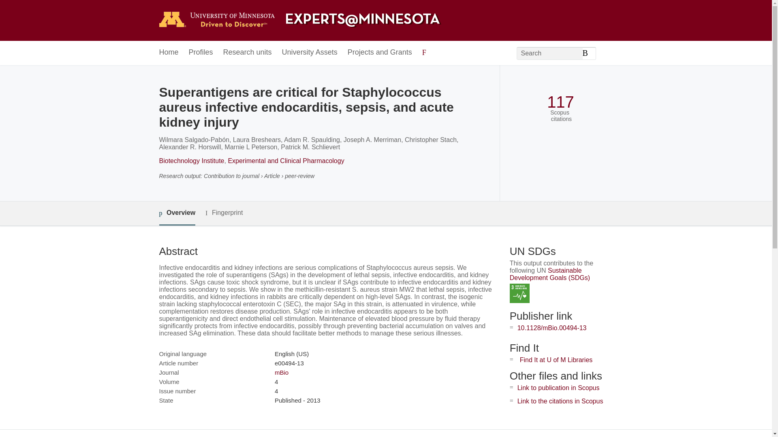  What do you see at coordinates (560, 102) in the screenshot?
I see `117` at bounding box center [560, 102].